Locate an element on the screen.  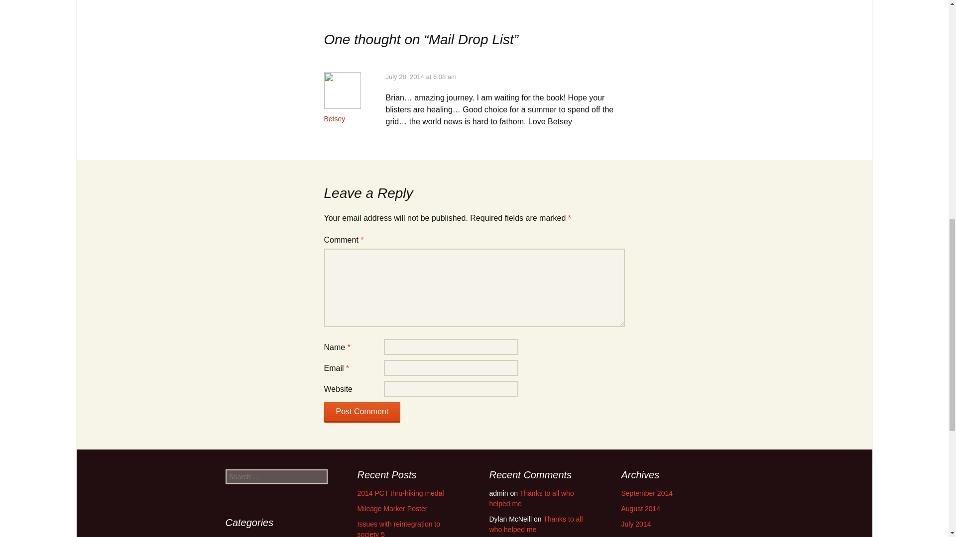
September 2014 is located at coordinates (647, 493).